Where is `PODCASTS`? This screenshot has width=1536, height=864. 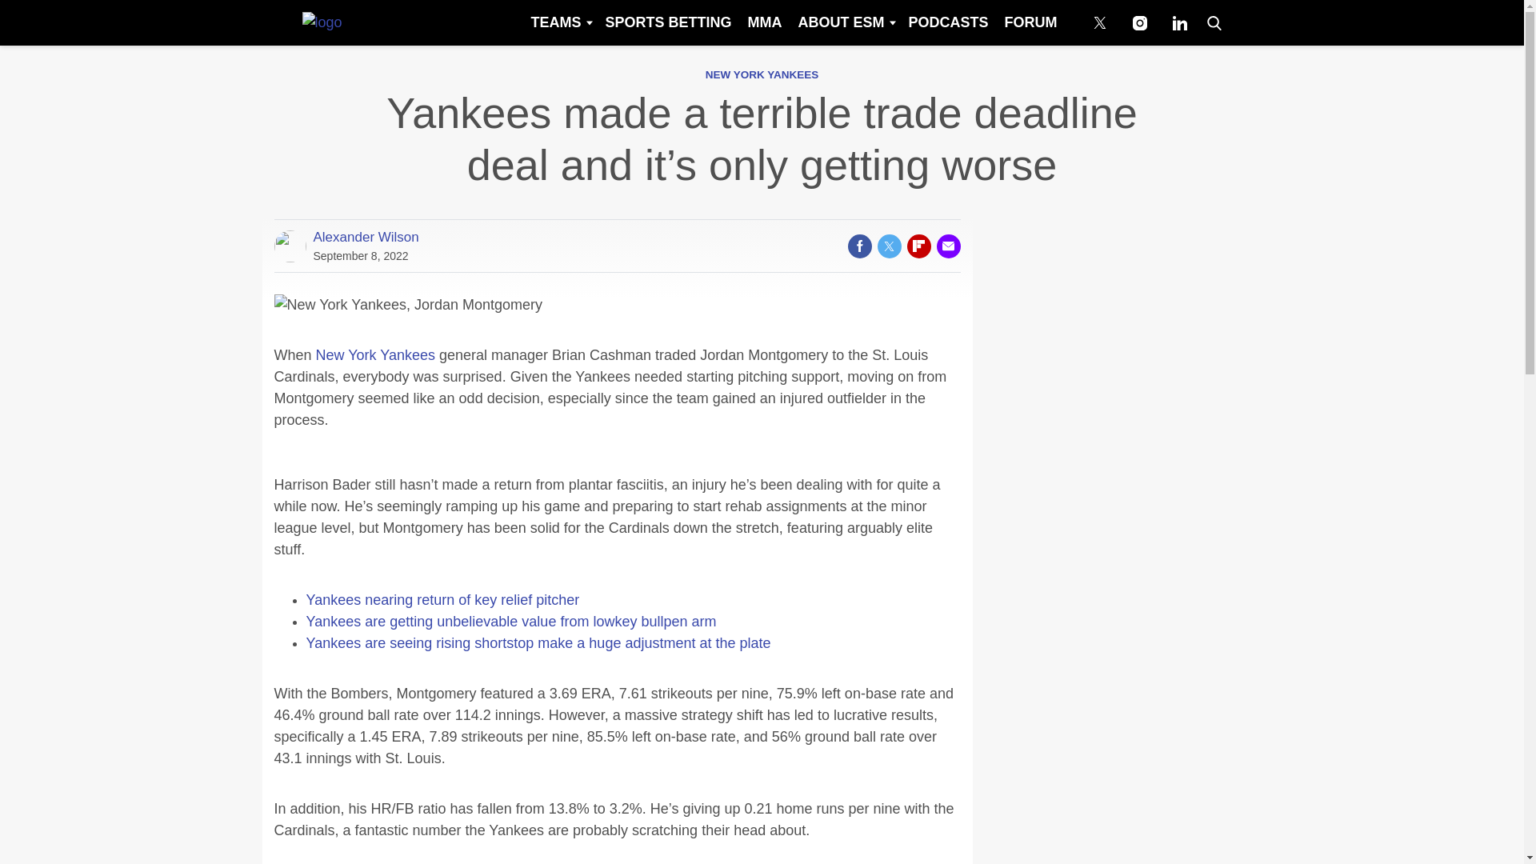
PODCASTS is located at coordinates (947, 22).